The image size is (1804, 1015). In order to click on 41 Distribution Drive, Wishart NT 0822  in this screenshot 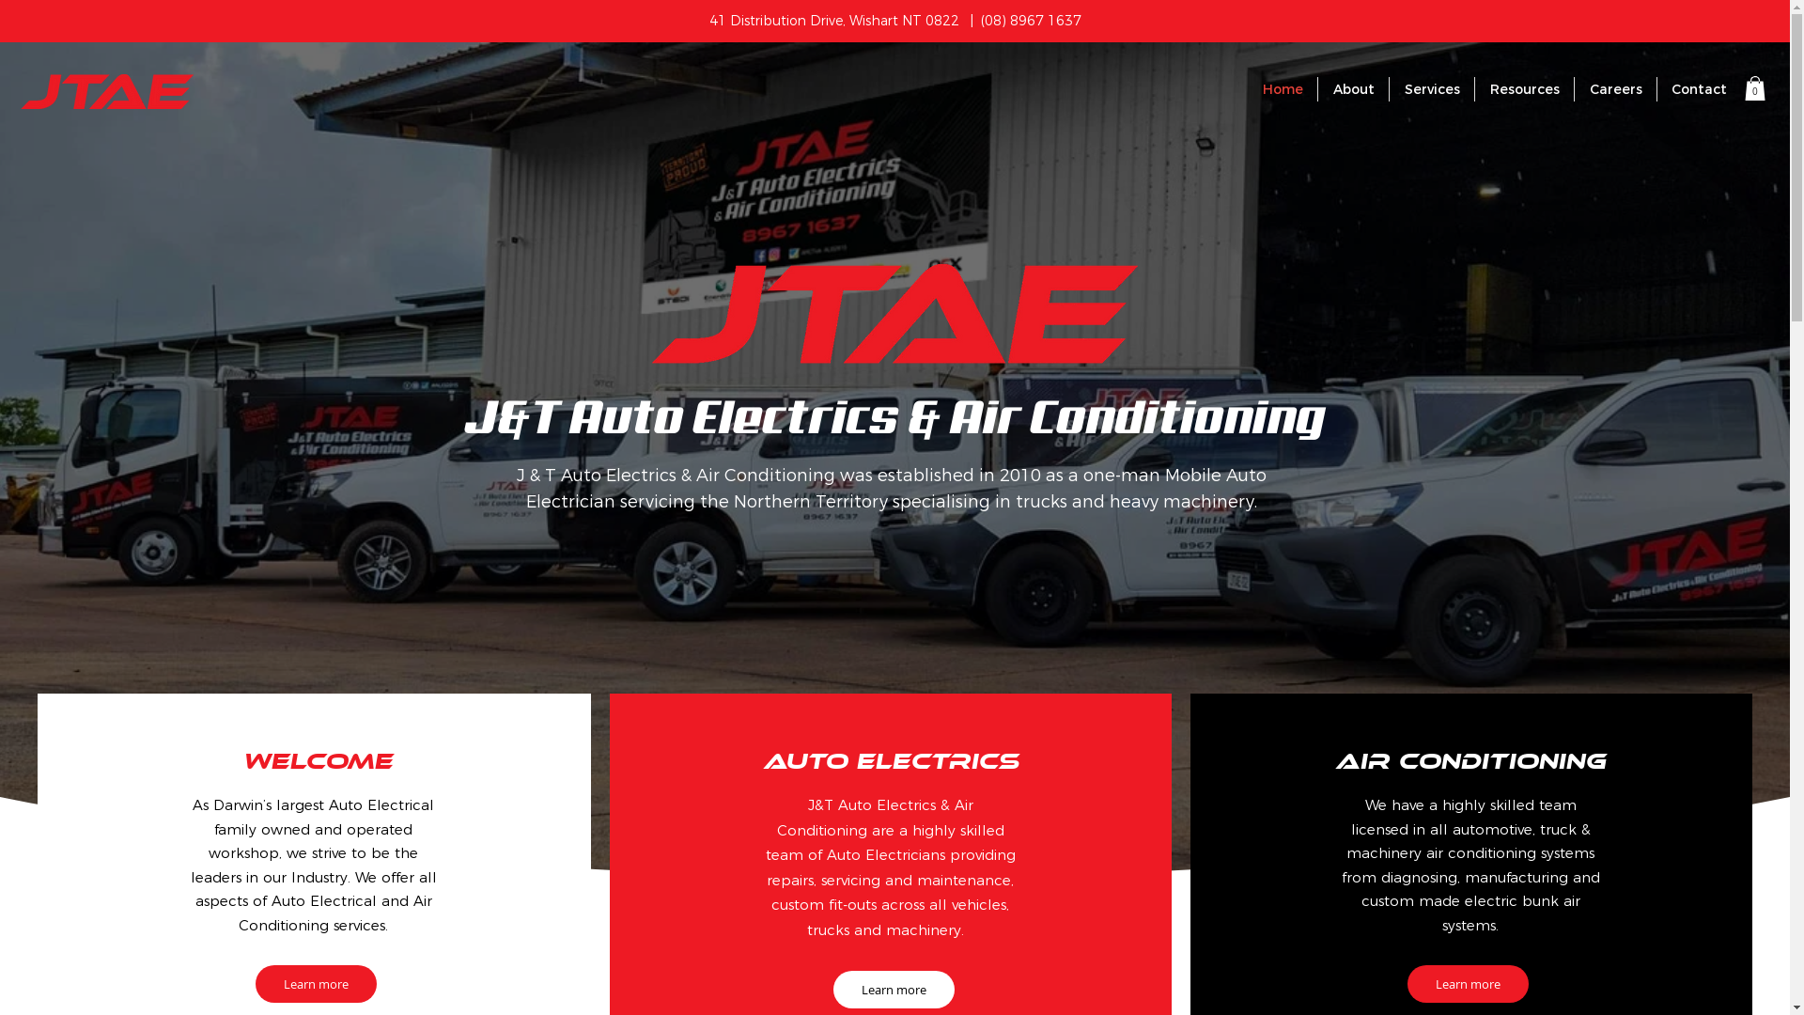, I will do `click(835, 21)`.